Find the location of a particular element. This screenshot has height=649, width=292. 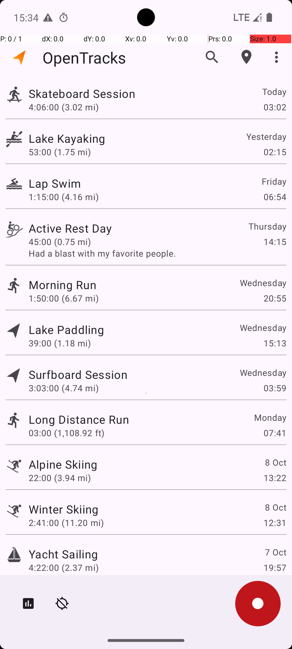

Active Rest Day is located at coordinates (70, 228).